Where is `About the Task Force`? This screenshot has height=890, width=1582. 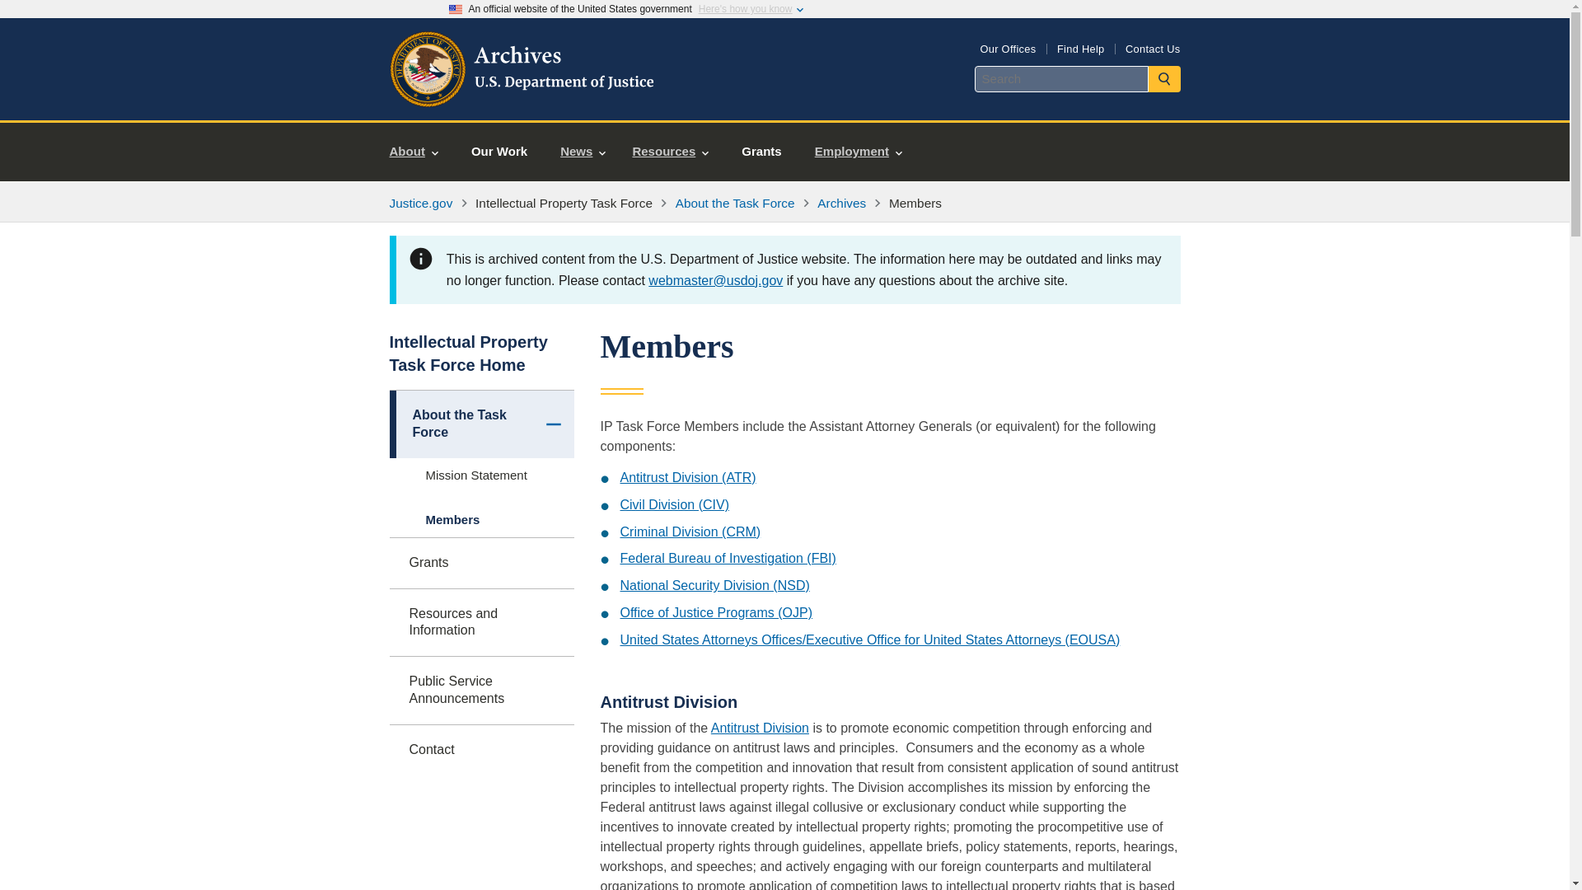 About the Task Force is located at coordinates (735, 203).